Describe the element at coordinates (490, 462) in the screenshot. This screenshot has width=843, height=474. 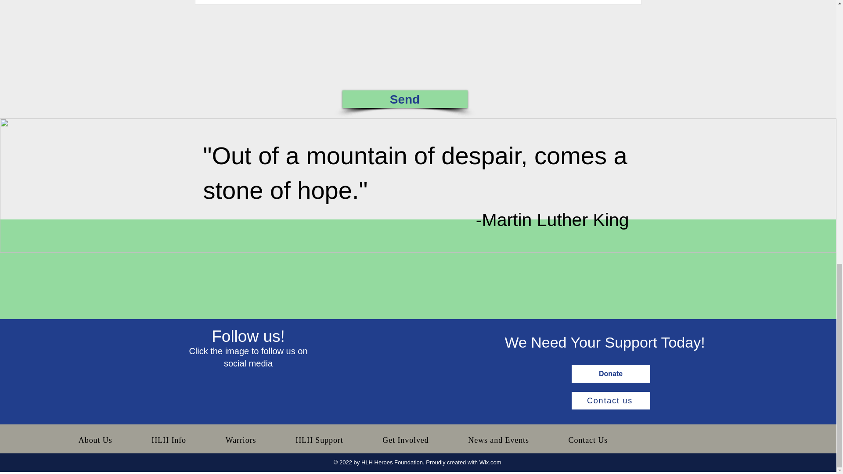
I see `Wix.com` at that location.